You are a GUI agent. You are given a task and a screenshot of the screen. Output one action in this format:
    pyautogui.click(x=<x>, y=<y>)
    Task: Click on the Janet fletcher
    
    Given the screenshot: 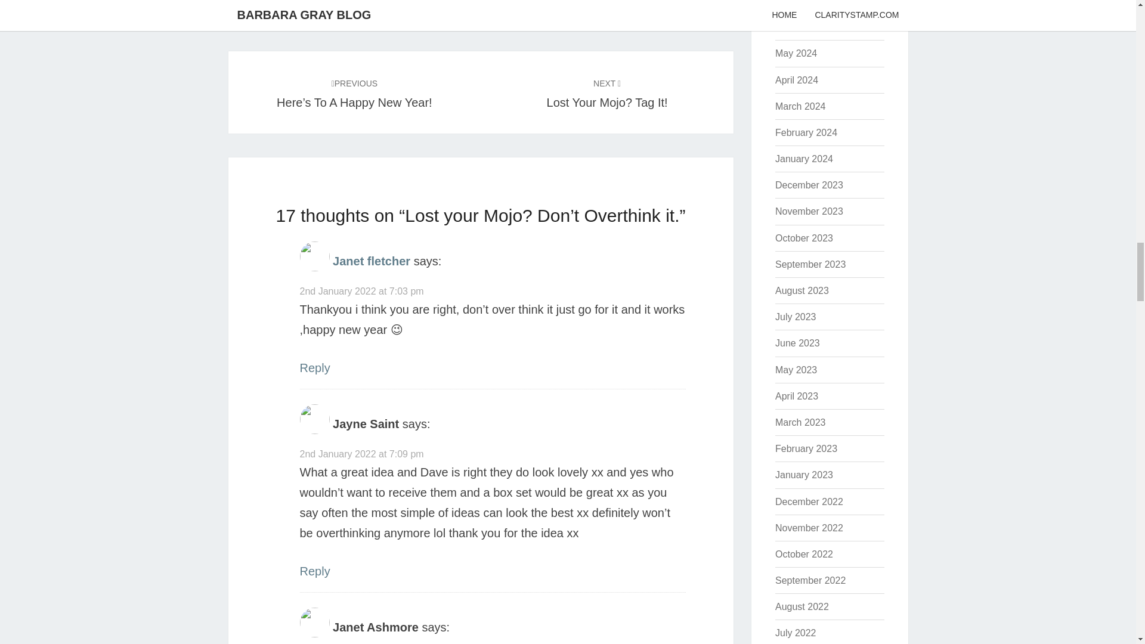 What is the action you would take?
    pyautogui.click(x=361, y=291)
    